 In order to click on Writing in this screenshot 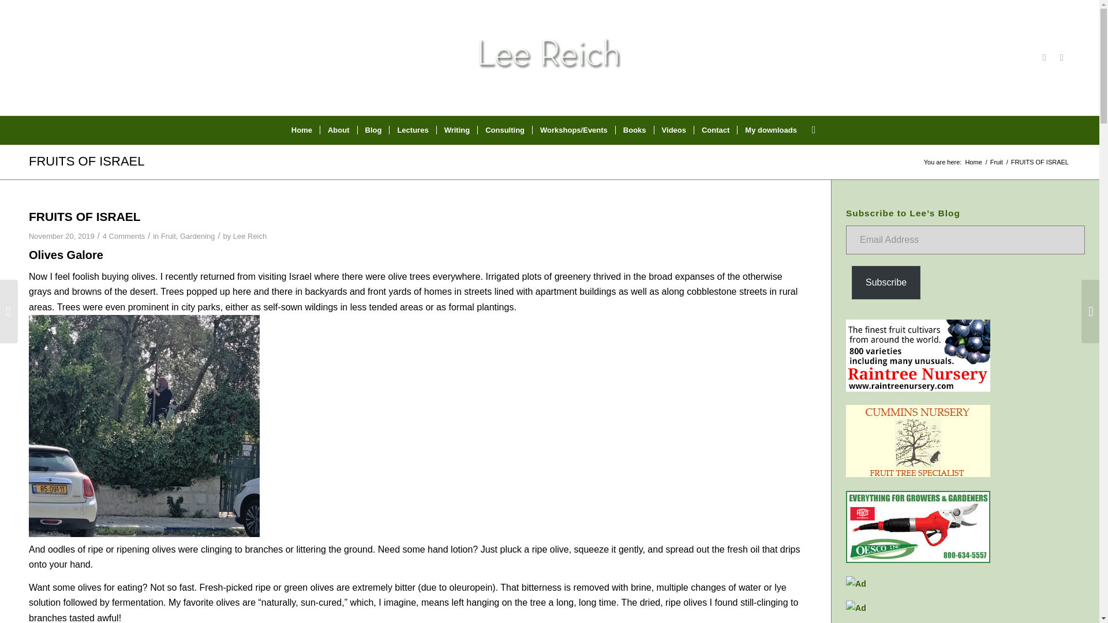, I will do `click(457, 130)`.